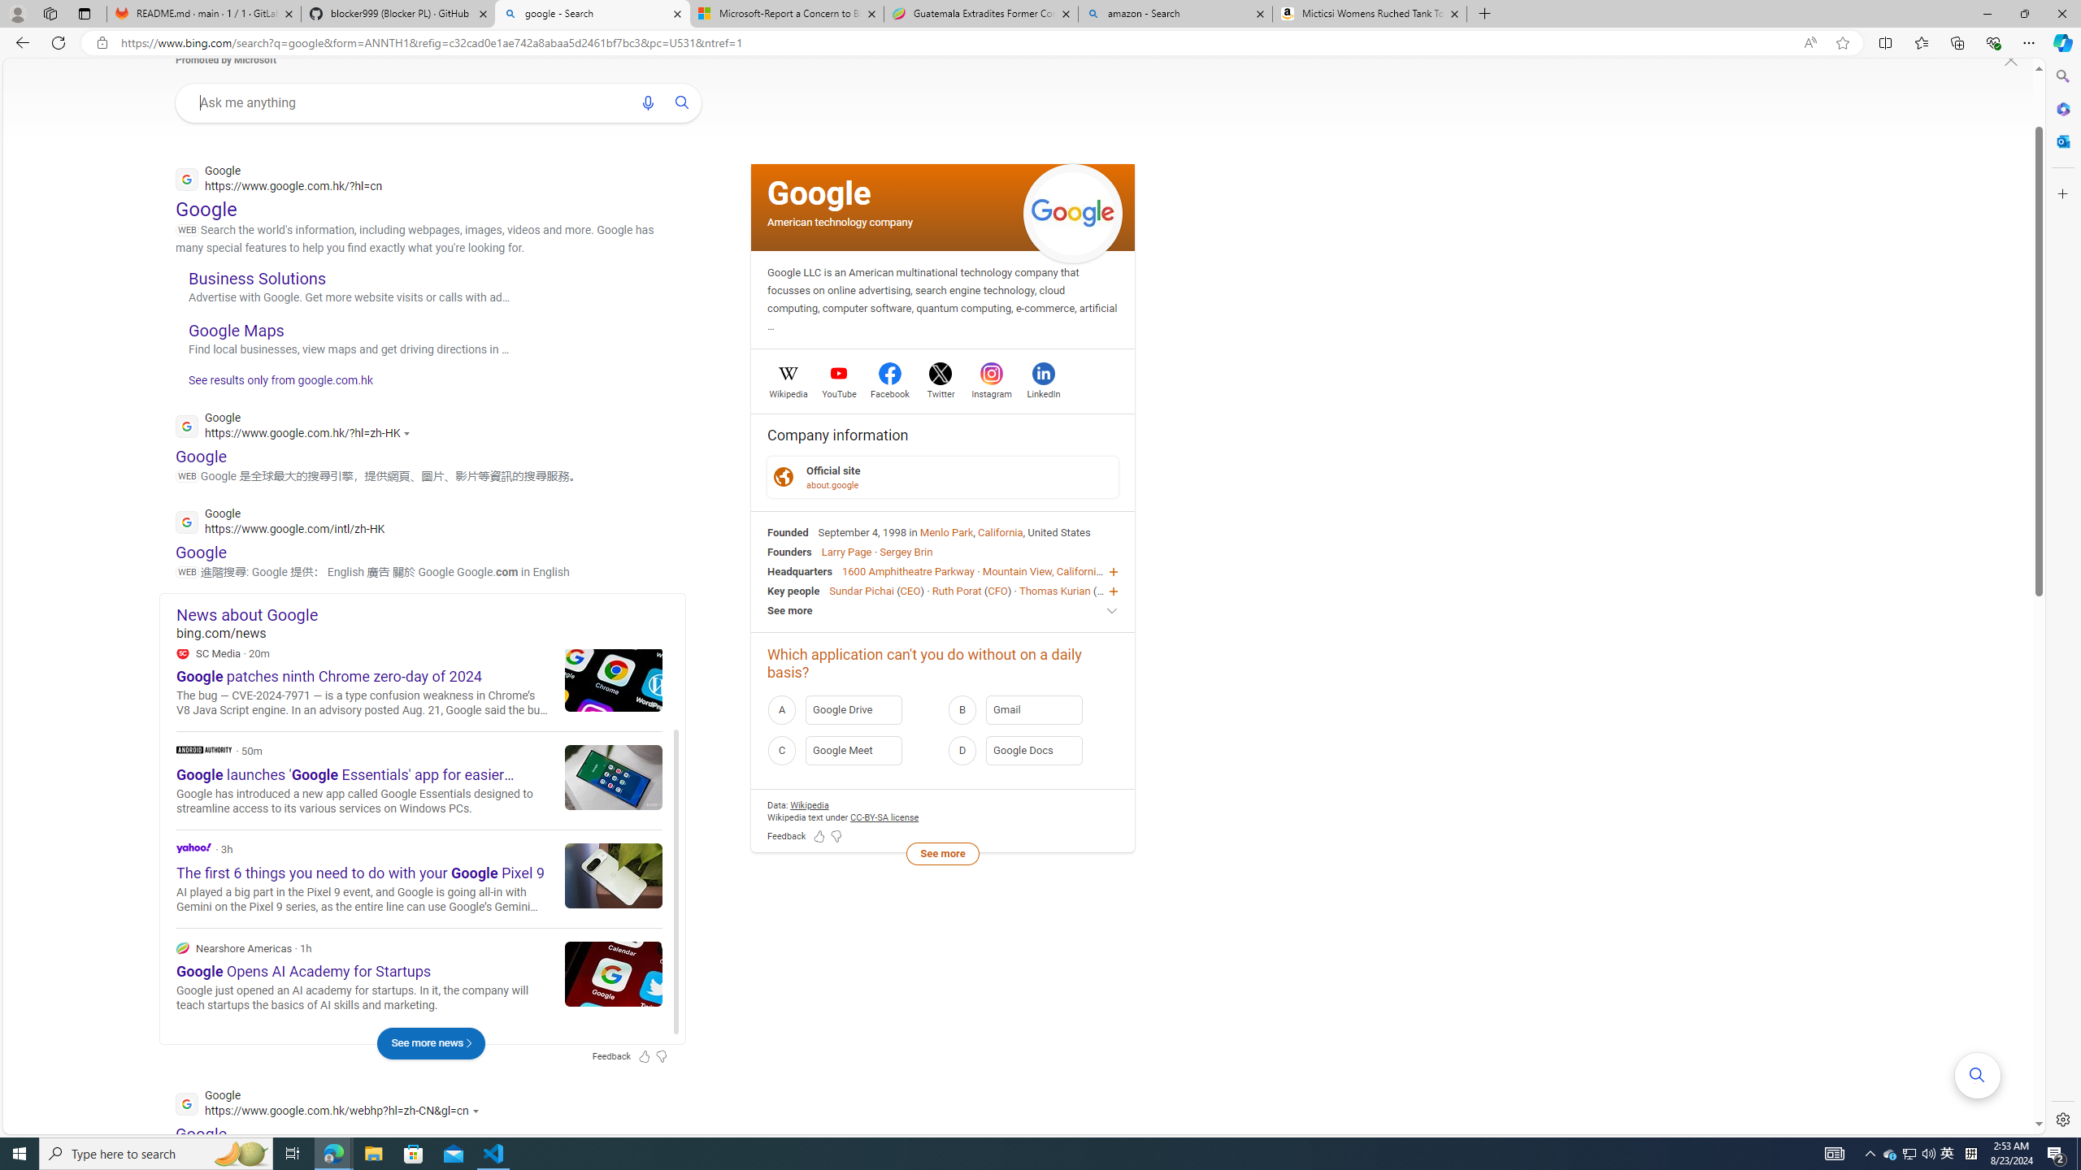 The width and height of the screenshot is (2081, 1170). Describe the element at coordinates (2061, 141) in the screenshot. I see `Outlook` at that location.